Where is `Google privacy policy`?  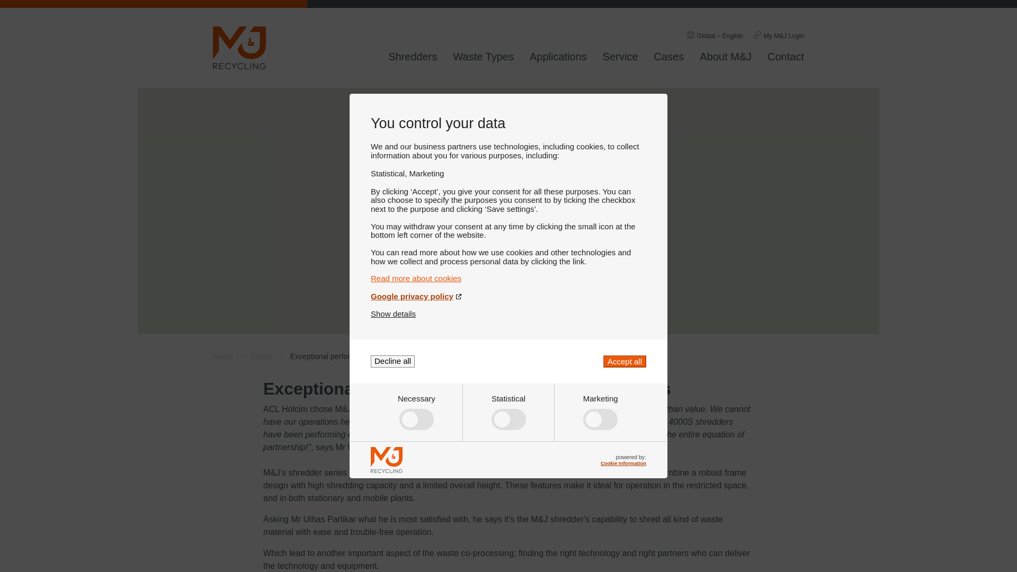
Google privacy policy is located at coordinates (508, 296).